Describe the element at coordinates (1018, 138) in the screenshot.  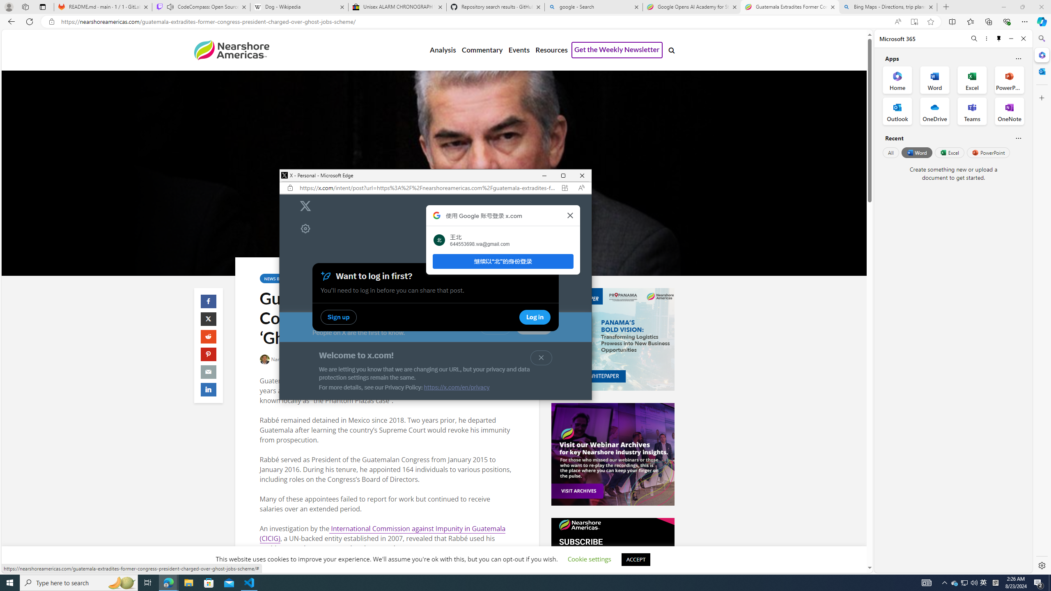
I see `Is this helpful?` at that location.